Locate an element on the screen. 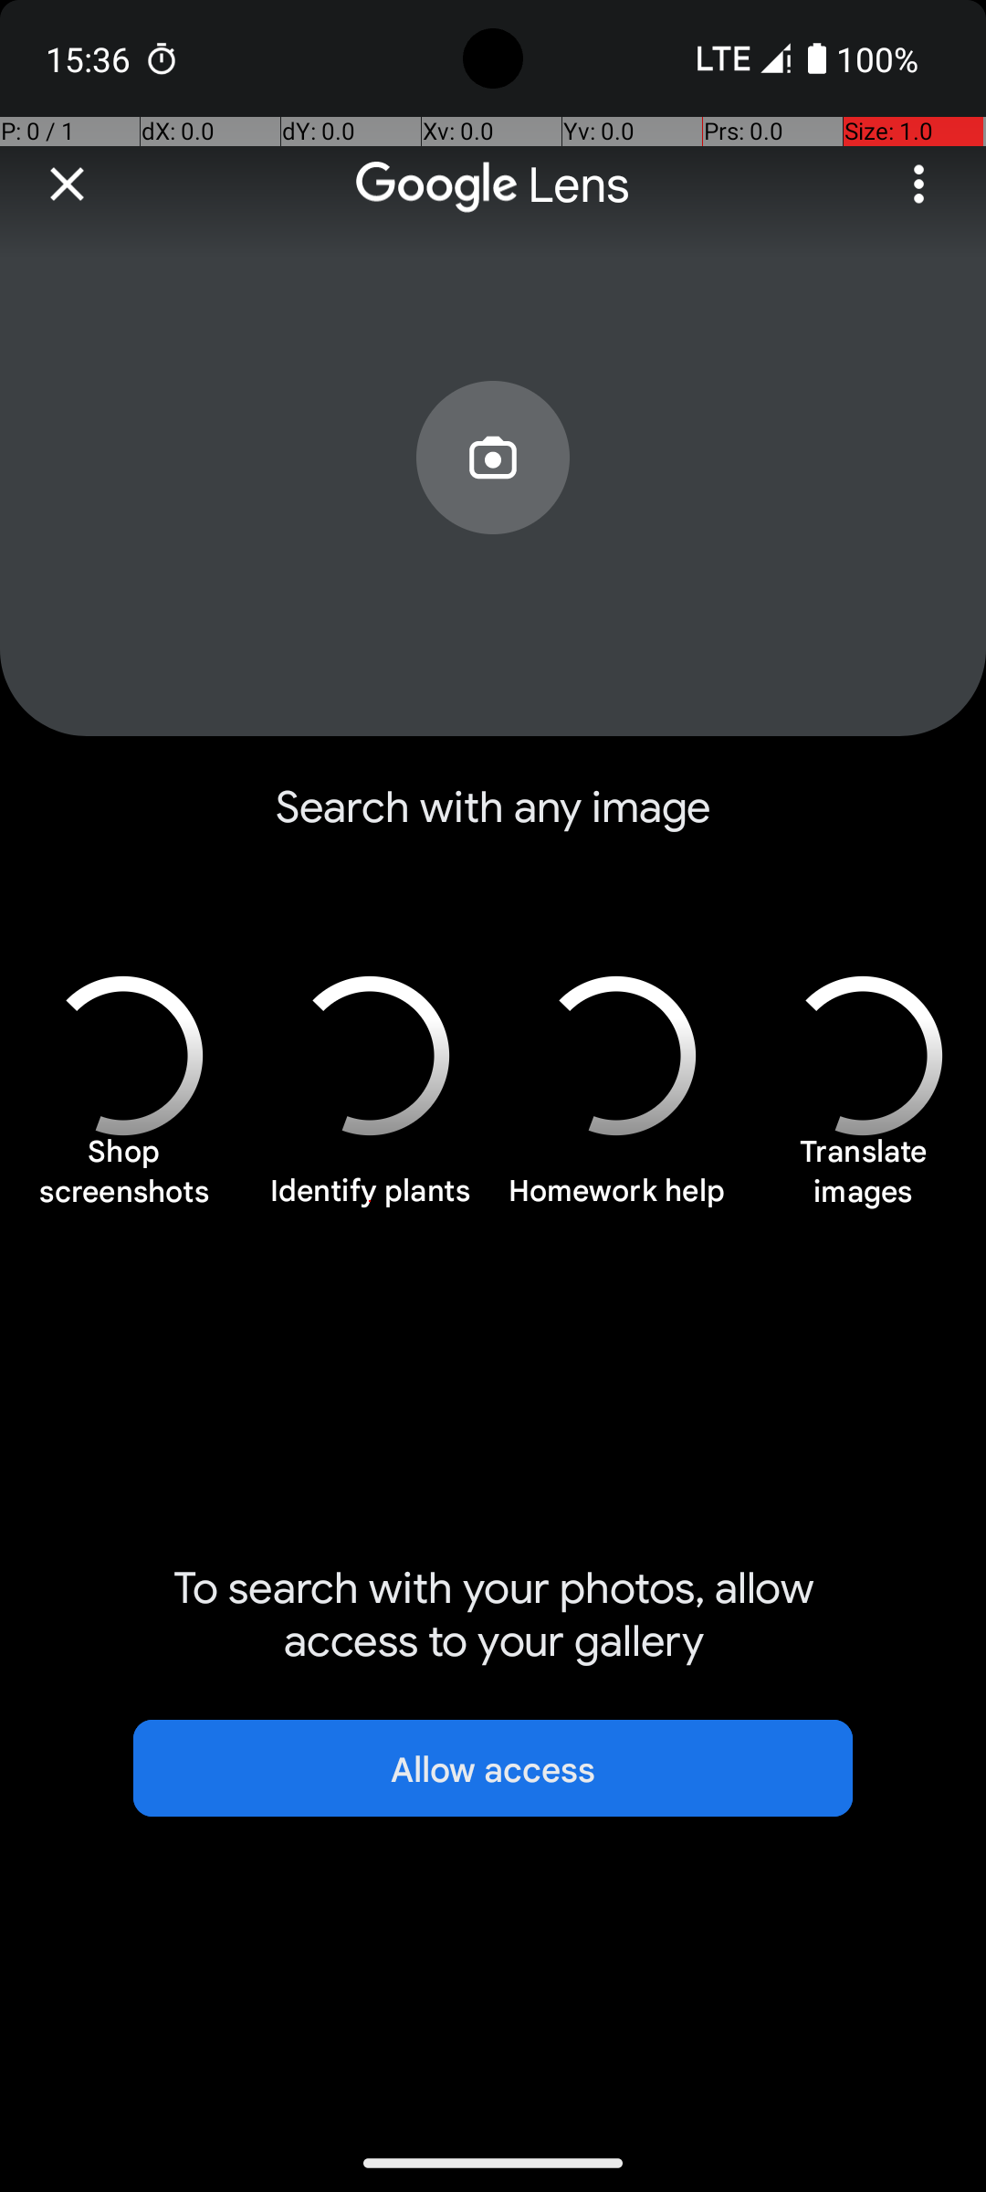 The width and height of the screenshot is (986, 2192). Translate images is located at coordinates (863, 1182).